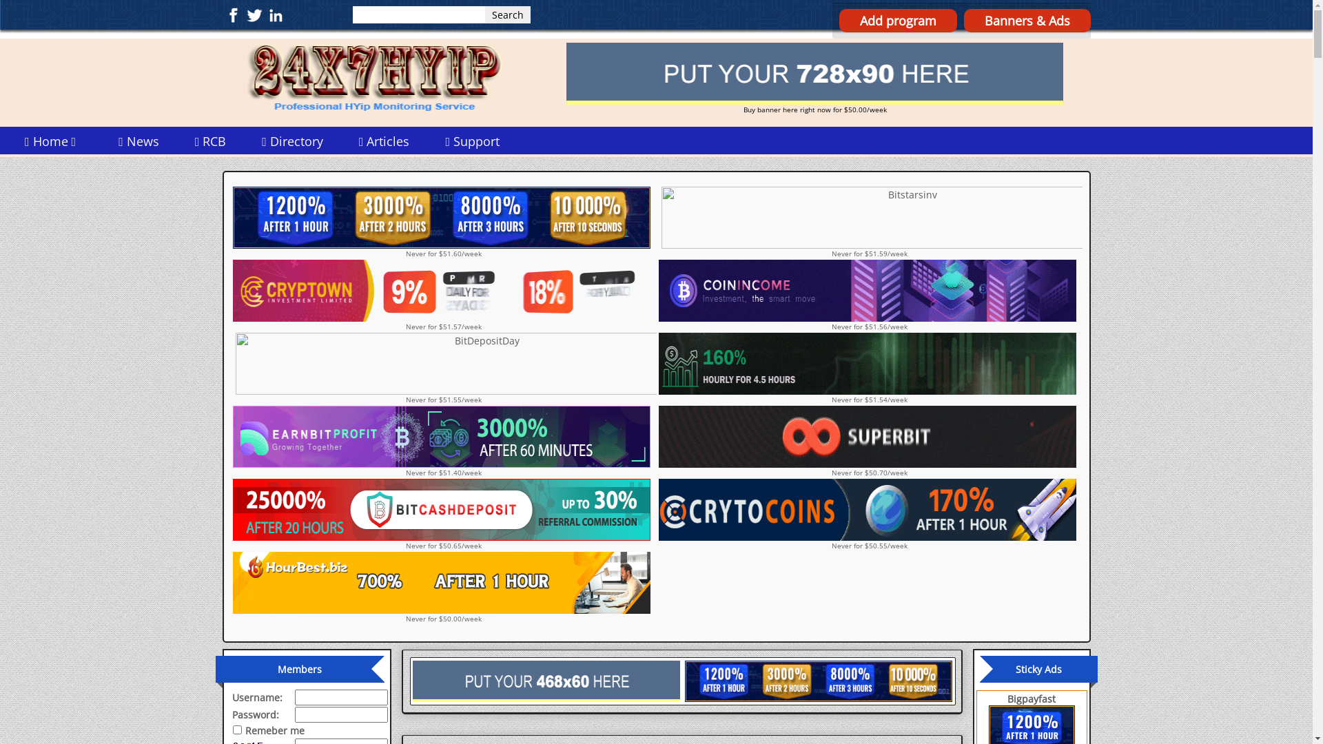 Image resolution: width=1323 pixels, height=744 pixels. What do you see at coordinates (869, 369) in the screenshot?
I see `Never for $51.54/week` at bounding box center [869, 369].